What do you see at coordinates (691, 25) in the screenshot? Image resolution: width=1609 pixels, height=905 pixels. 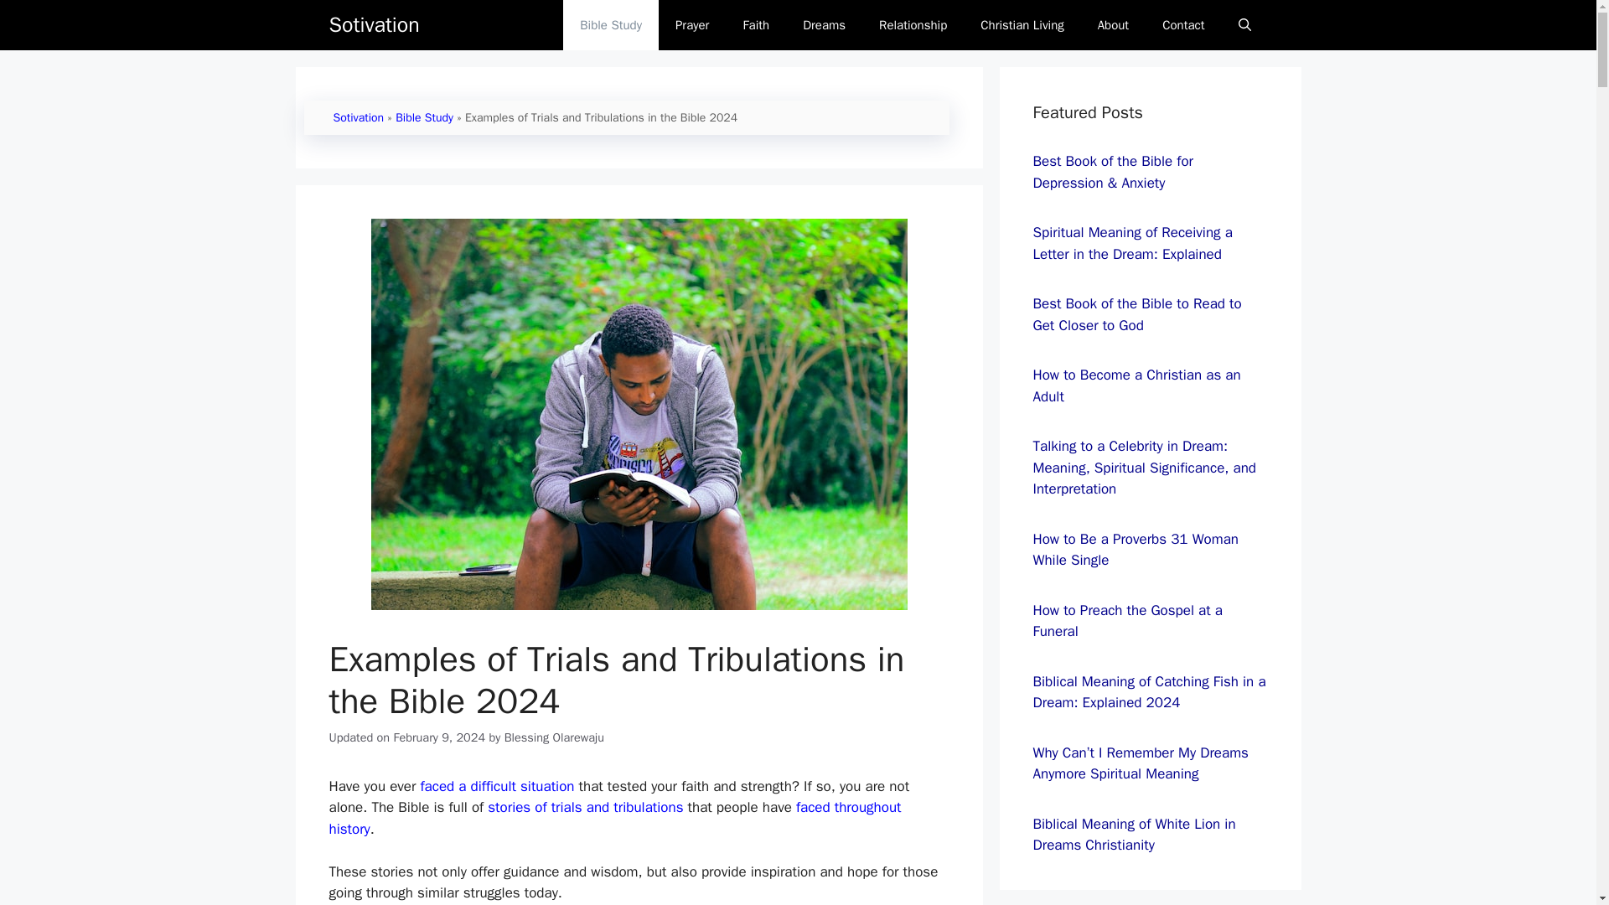 I see `Prayer` at bounding box center [691, 25].